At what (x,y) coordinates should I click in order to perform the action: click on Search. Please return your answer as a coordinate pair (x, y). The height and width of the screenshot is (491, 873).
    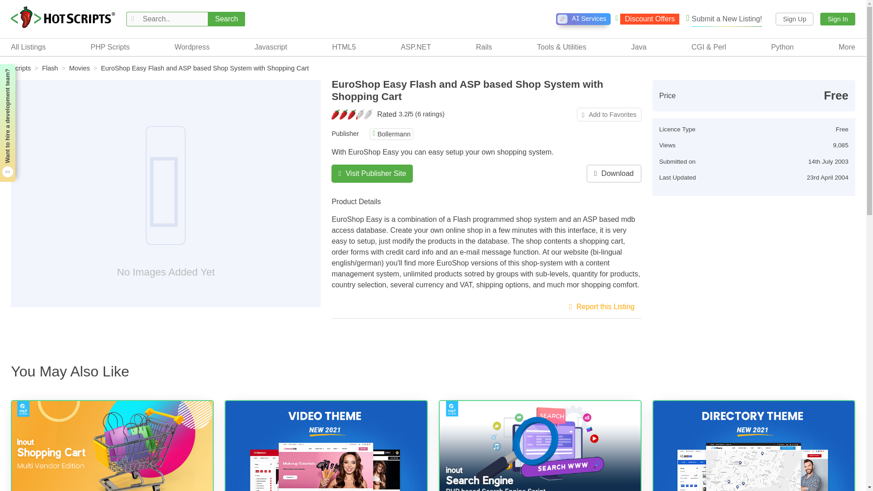
    Looking at the image, I should click on (226, 19).